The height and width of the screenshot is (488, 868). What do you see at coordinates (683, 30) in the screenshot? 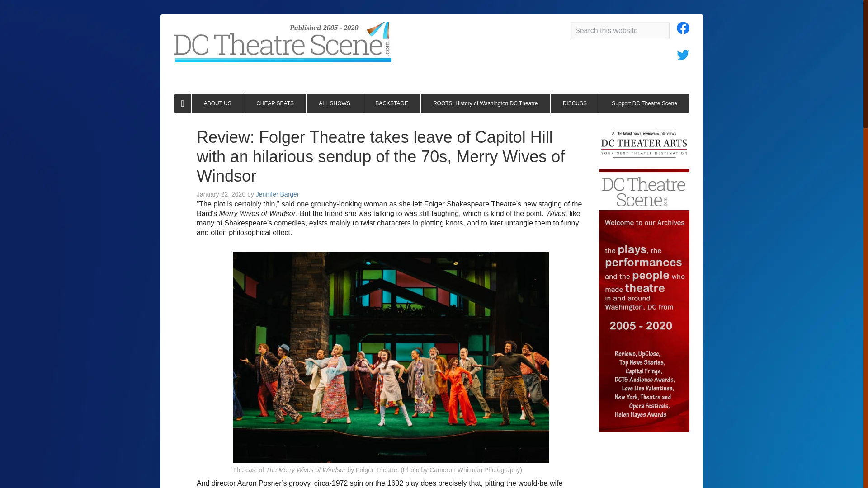
I see `Follow DC Theatre Scene on Facebook` at bounding box center [683, 30].